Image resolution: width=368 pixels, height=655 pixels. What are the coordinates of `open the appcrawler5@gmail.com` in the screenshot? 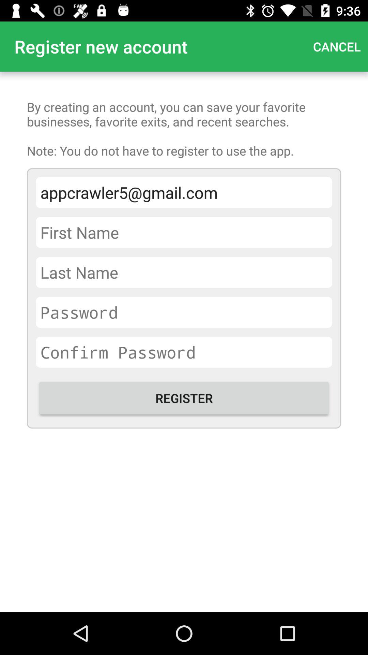 It's located at (184, 192).